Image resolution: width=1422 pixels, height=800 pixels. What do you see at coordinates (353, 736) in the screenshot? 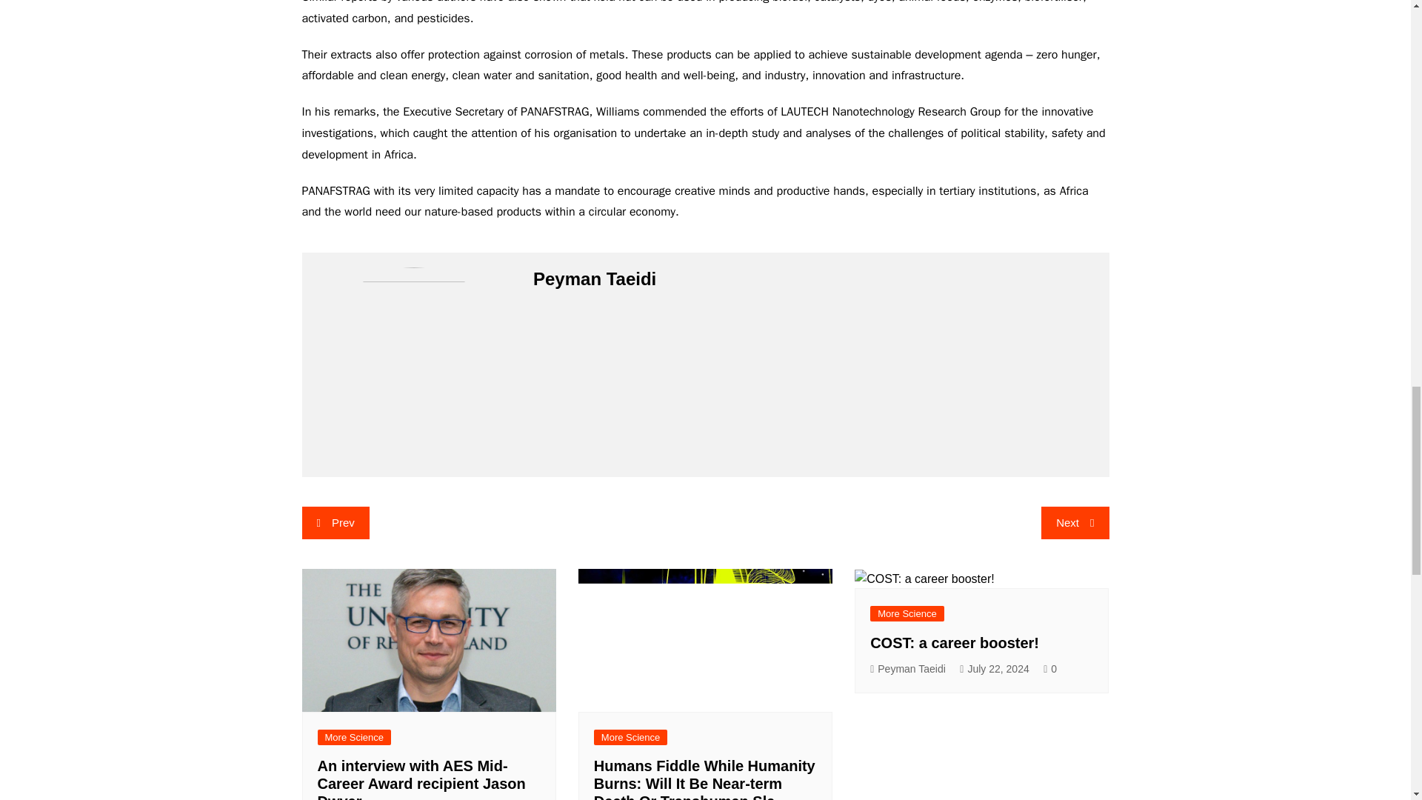
I see `More Science` at bounding box center [353, 736].